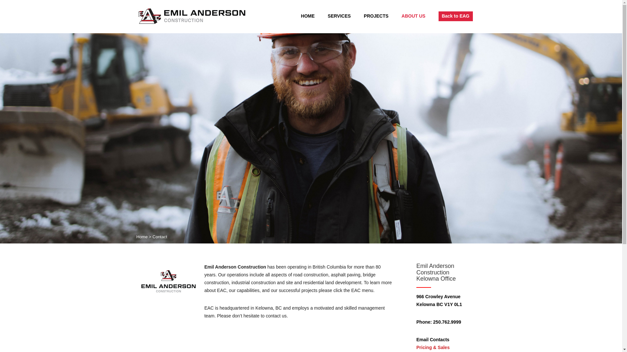  Describe the element at coordinates (340, 16) in the screenshot. I see `SERVICES` at that location.